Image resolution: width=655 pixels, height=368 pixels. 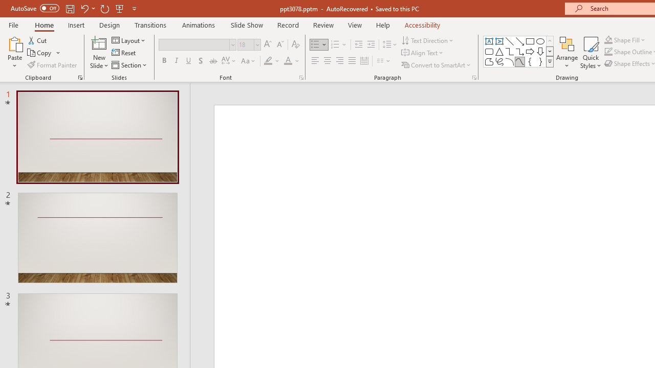 I want to click on Freeform: Shape, so click(x=489, y=61).